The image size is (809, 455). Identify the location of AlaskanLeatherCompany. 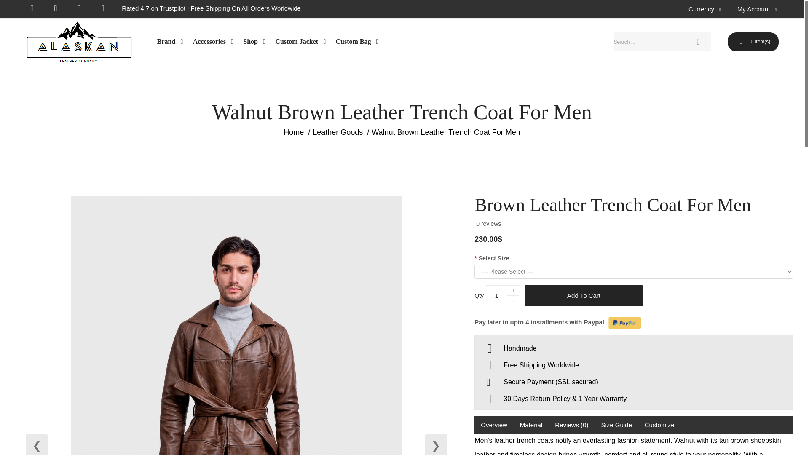
(78, 42).